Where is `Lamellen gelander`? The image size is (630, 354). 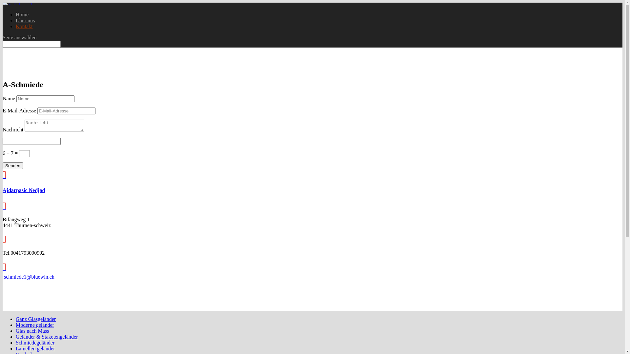 Lamellen gelander is located at coordinates (35, 349).